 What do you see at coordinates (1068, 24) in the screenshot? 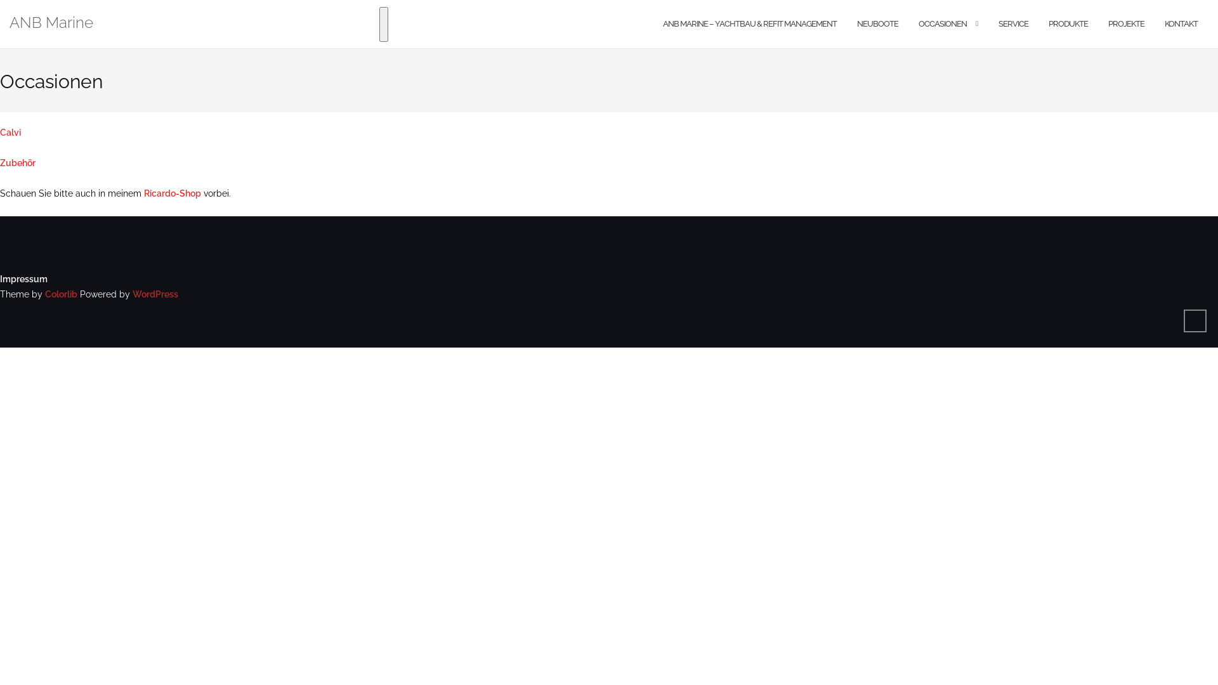
I see `PRODUKTE` at bounding box center [1068, 24].